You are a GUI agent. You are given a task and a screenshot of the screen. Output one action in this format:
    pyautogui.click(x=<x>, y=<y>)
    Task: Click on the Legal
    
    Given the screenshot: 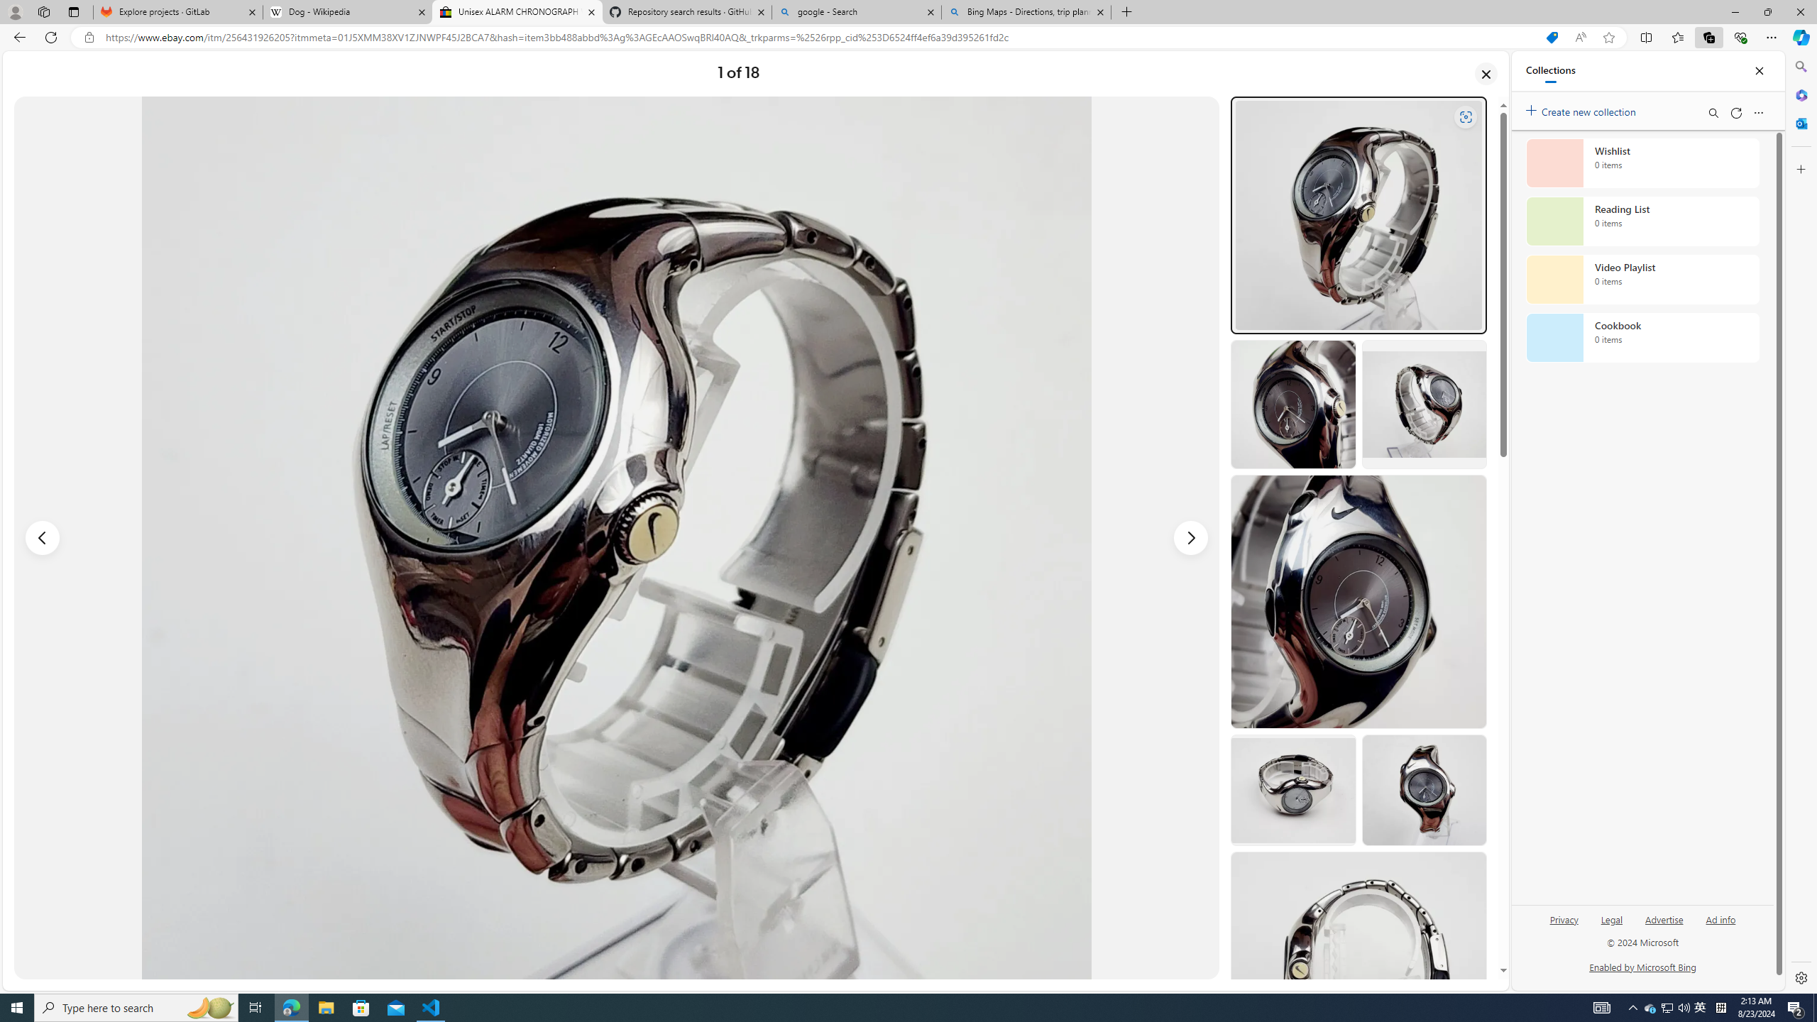 What is the action you would take?
    pyautogui.click(x=1613, y=925)
    